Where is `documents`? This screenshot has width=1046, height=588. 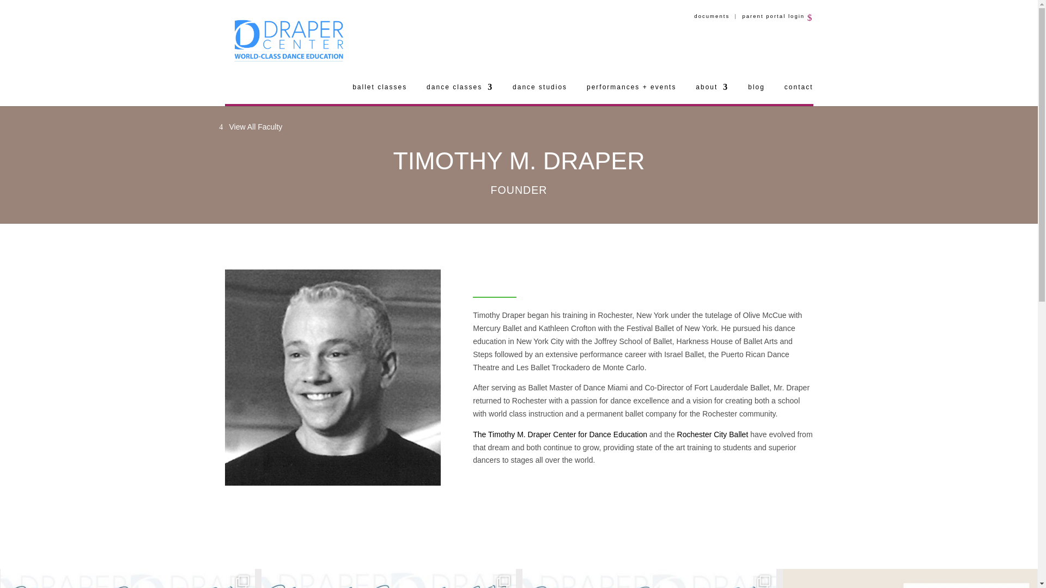 documents is located at coordinates (711, 15).